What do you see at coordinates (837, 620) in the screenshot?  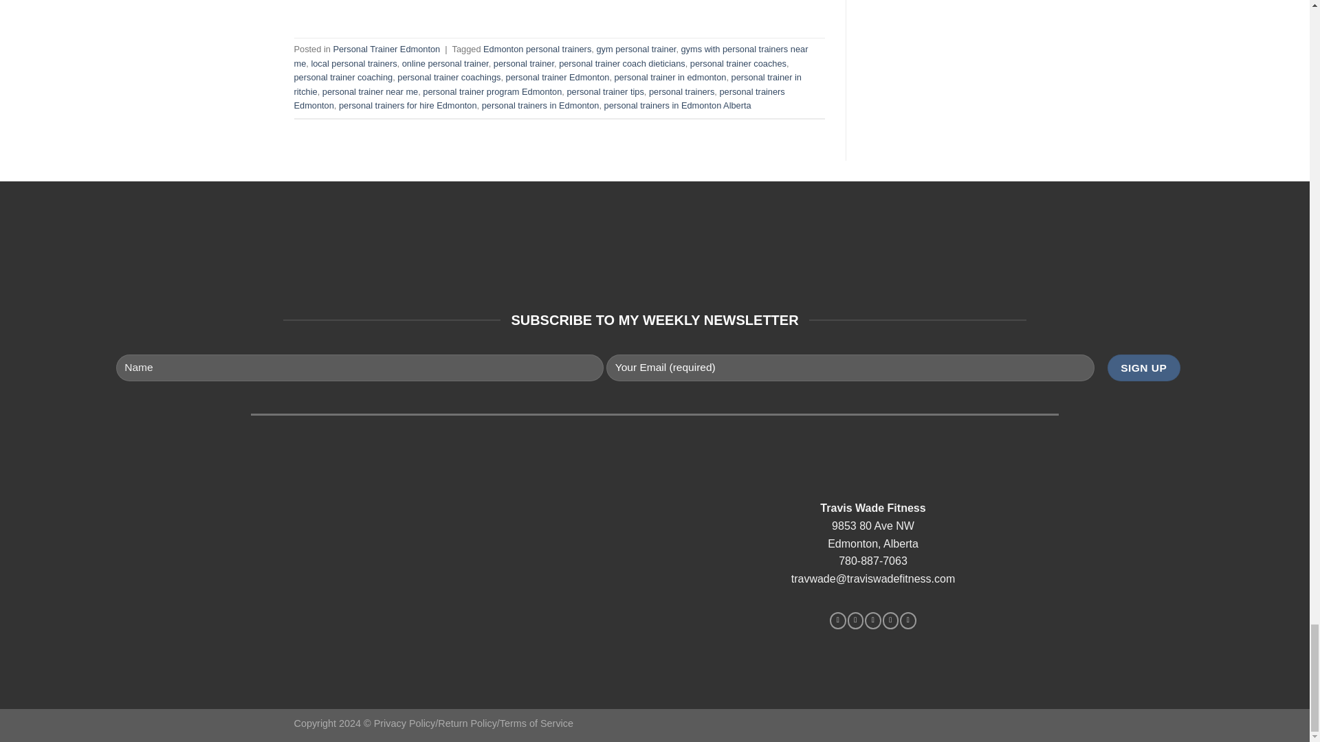 I see `Follow on Facebook` at bounding box center [837, 620].